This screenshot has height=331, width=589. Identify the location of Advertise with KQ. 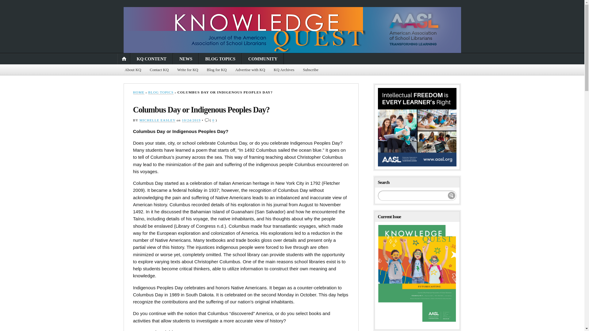
(250, 70).